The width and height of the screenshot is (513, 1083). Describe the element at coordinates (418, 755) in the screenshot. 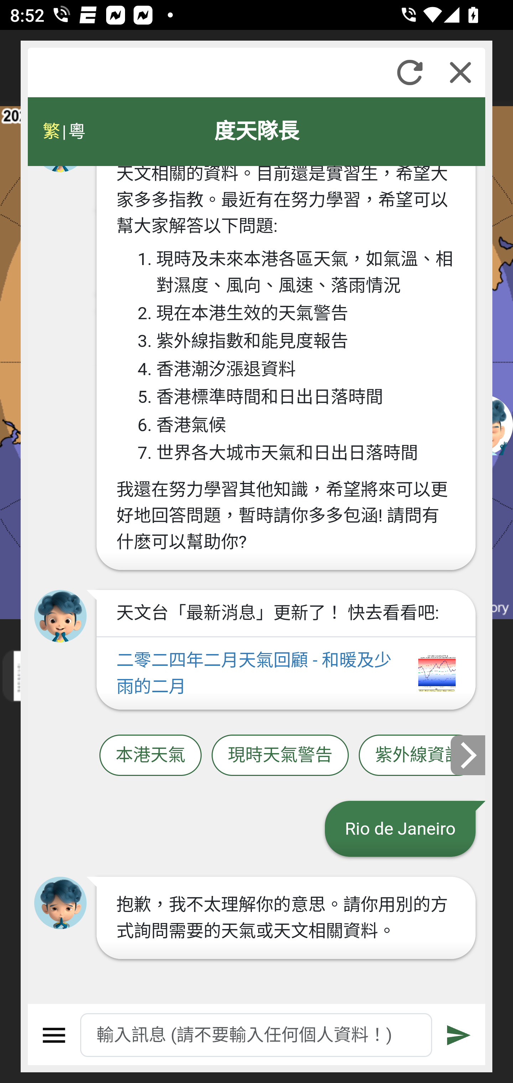

I see `紫外線資訊` at that location.